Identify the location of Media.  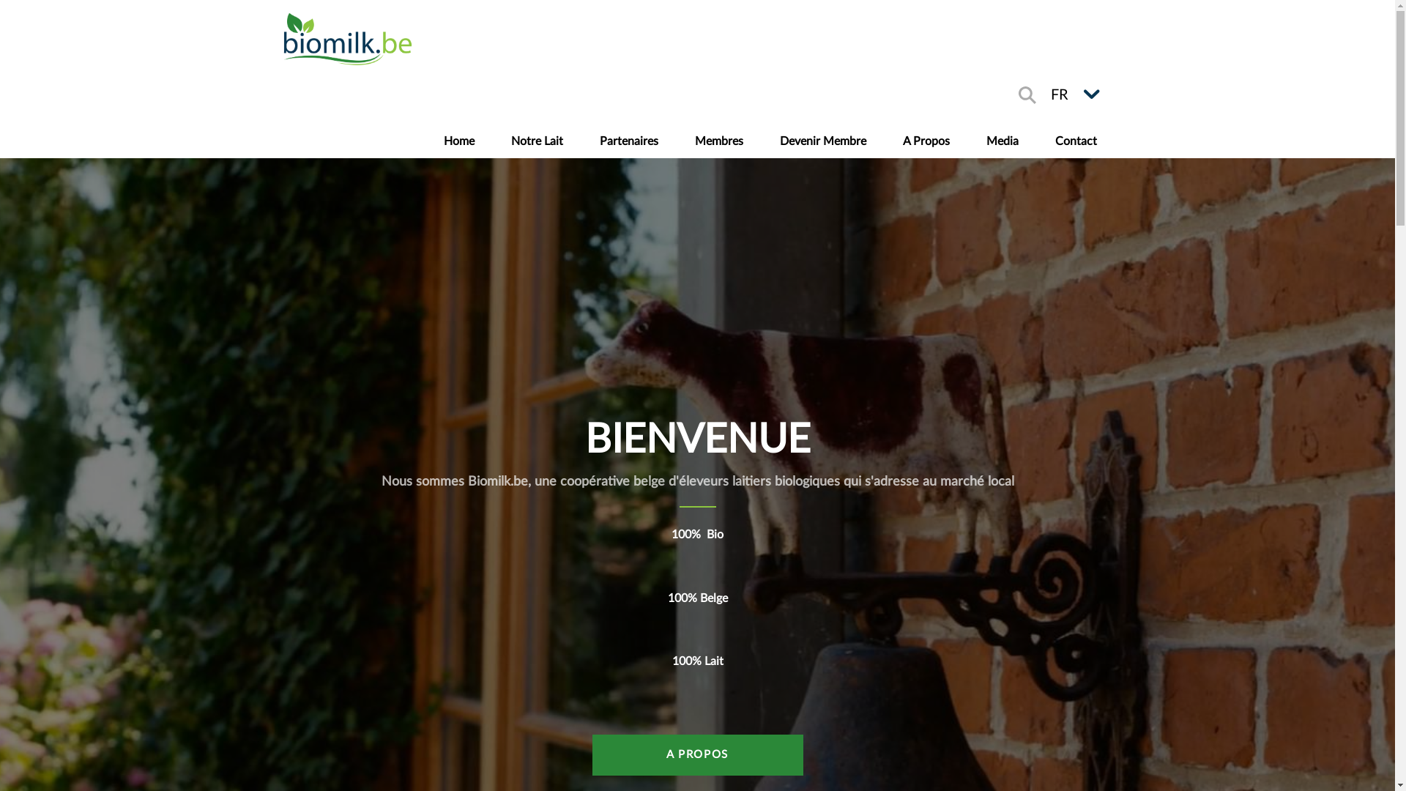
(1003, 141).